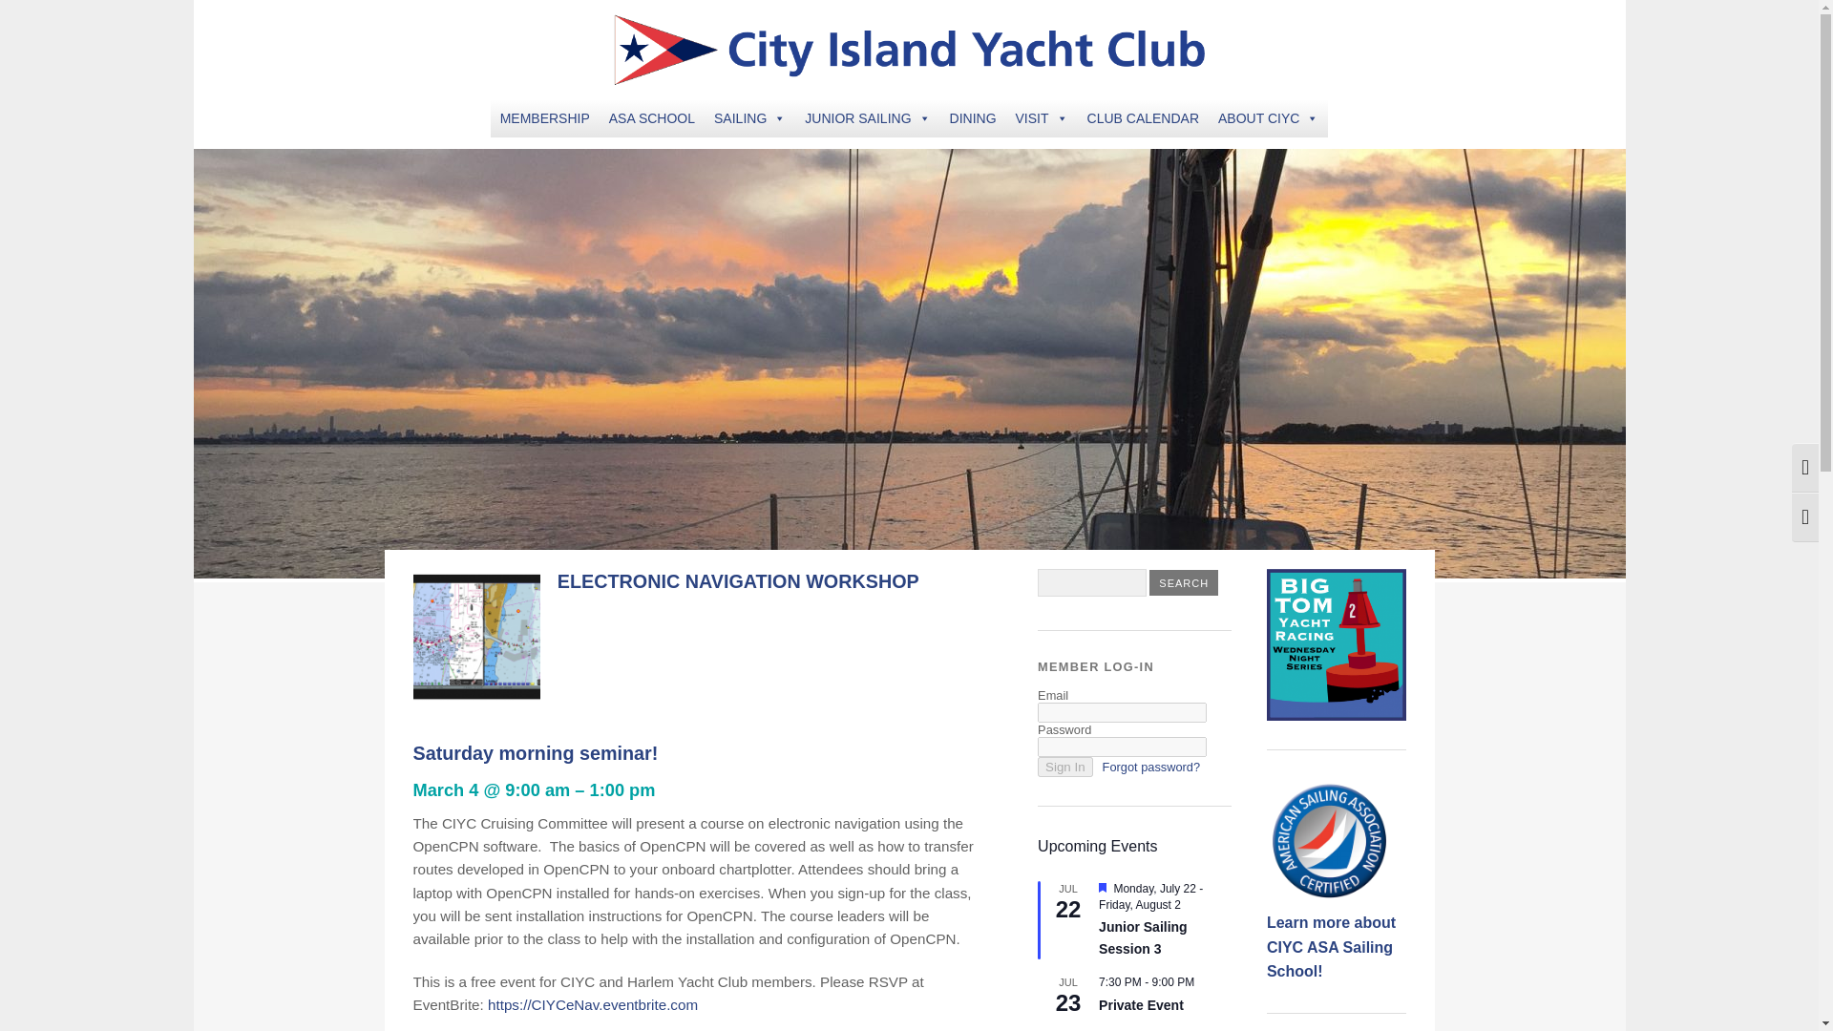  I want to click on MEMBERSHIP, so click(544, 117).